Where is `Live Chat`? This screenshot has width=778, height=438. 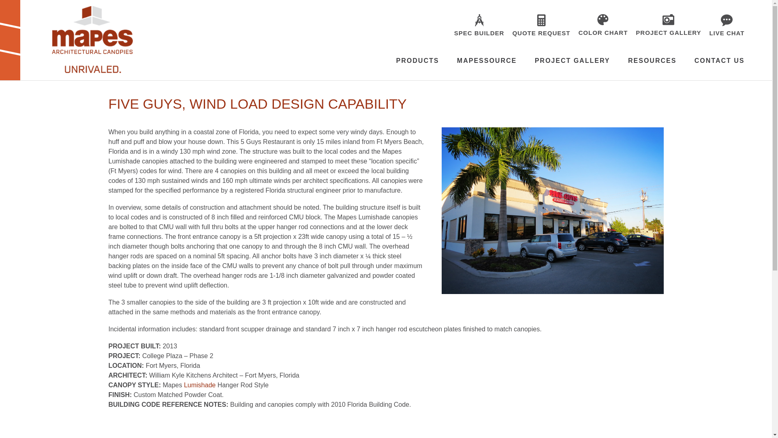 Live Chat is located at coordinates (727, 33).